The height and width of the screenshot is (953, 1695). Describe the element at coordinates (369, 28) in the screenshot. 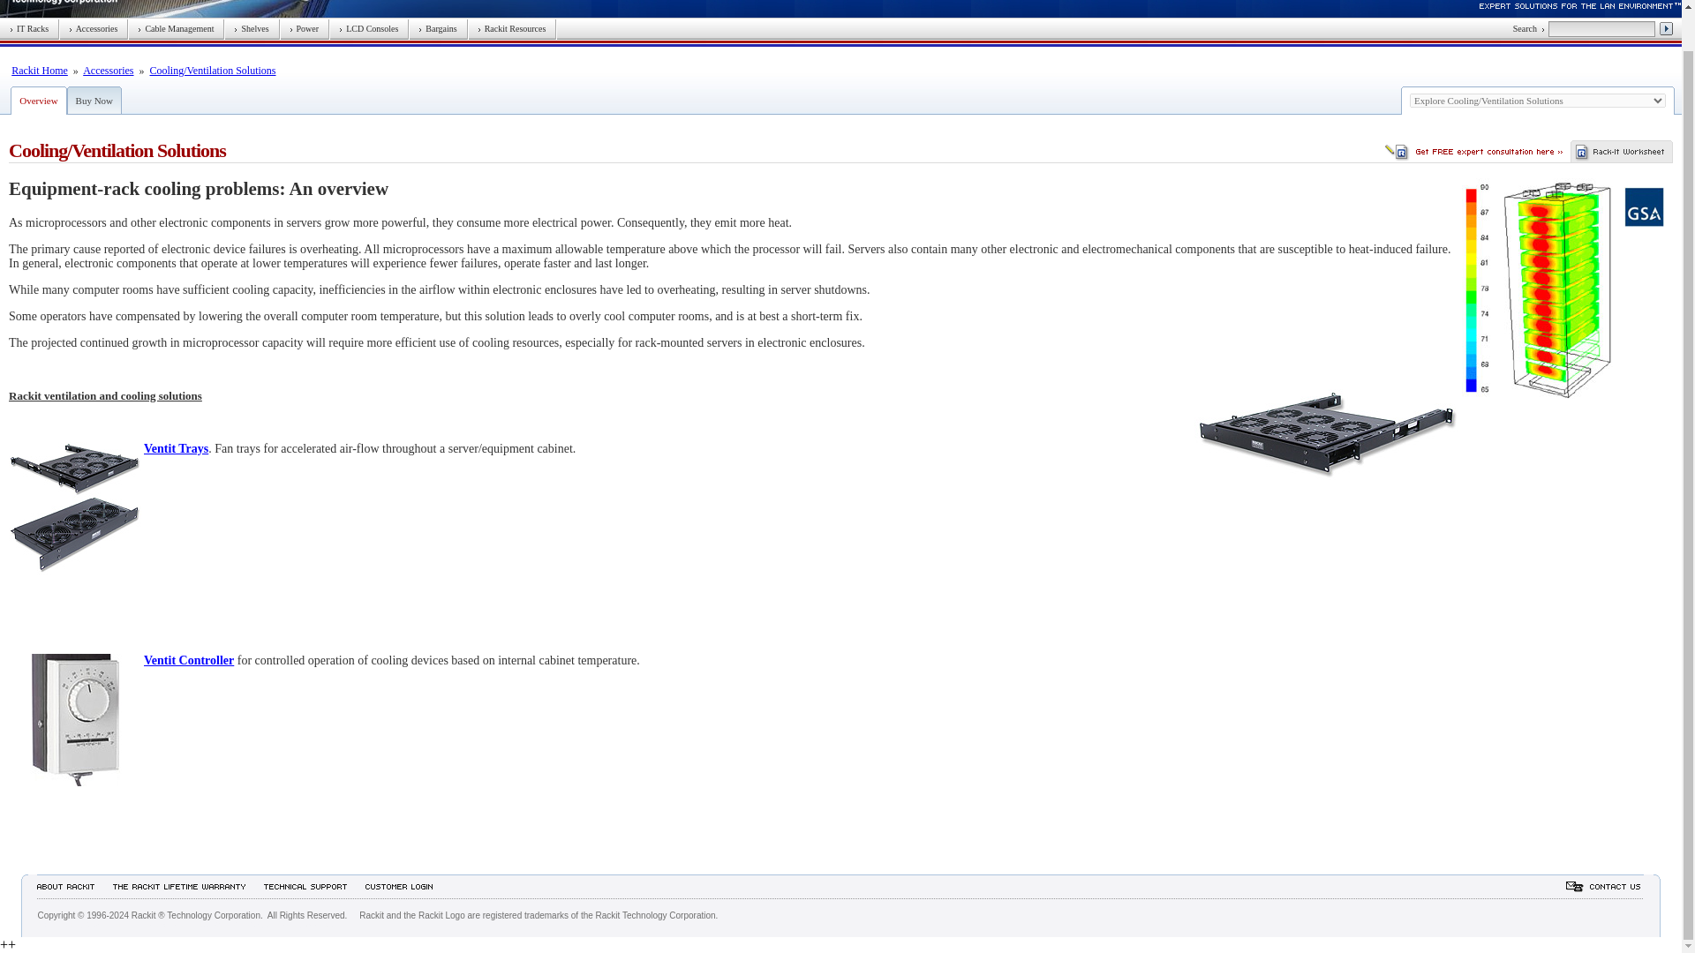

I see `  LCD Consoles` at that location.